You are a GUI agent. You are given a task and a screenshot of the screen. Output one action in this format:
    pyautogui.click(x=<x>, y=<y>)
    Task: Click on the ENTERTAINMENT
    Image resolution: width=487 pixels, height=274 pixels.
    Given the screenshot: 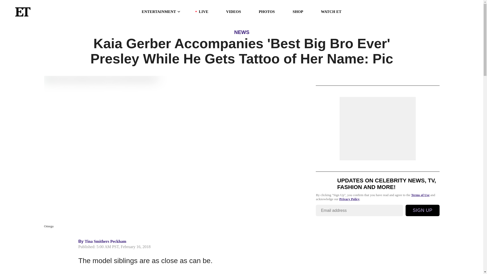 What is the action you would take?
    pyautogui.click(x=161, y=12)
    